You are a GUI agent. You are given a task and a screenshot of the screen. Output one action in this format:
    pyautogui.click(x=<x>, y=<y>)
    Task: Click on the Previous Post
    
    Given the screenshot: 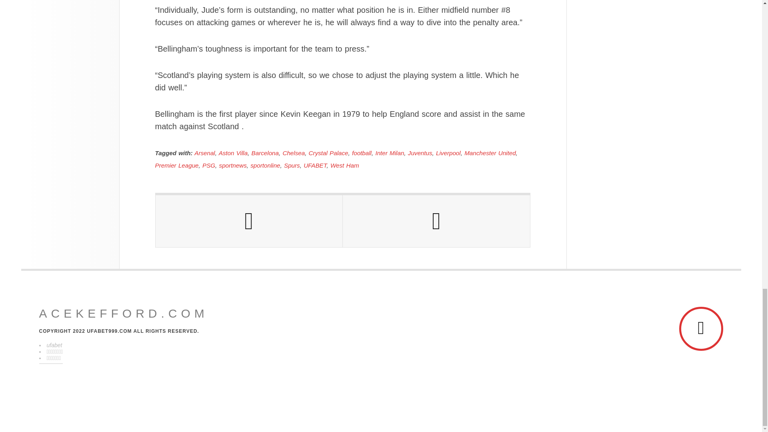 What is the action you would take?
    pyautogui.click(x=249, y=221)
    